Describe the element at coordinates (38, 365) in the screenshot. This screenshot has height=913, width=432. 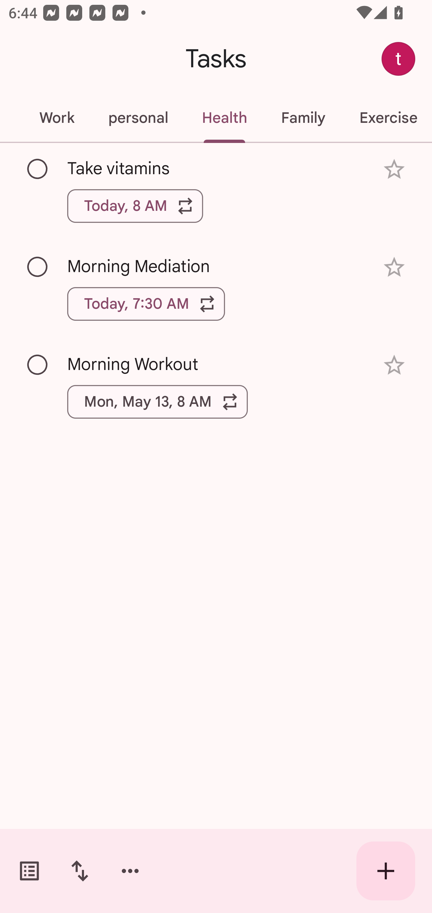
I see `Mark as complete` at that location.